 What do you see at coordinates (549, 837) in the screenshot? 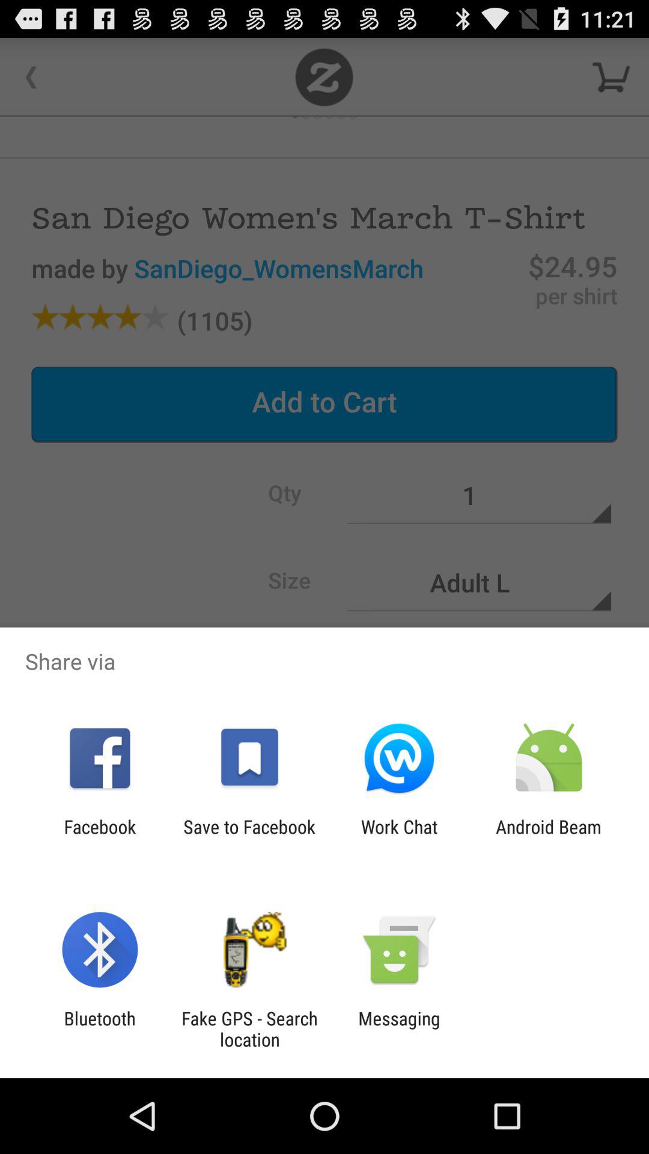
I see `open item next to the work chat item` at bounding box center [549, 837].